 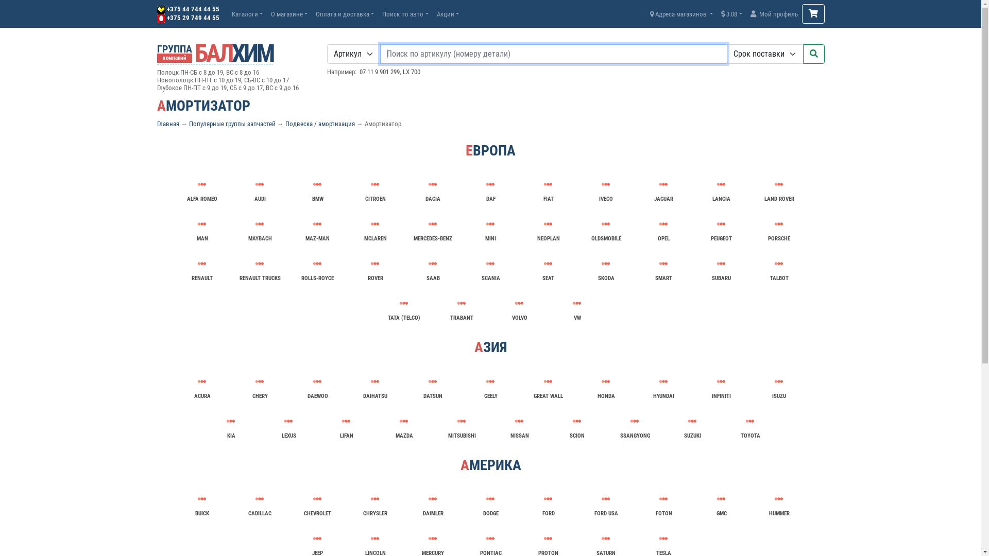 What do you see at coordinates (692, 421) in the screenshot?
I see `SUZUKI` at bounding box center [692, 421].